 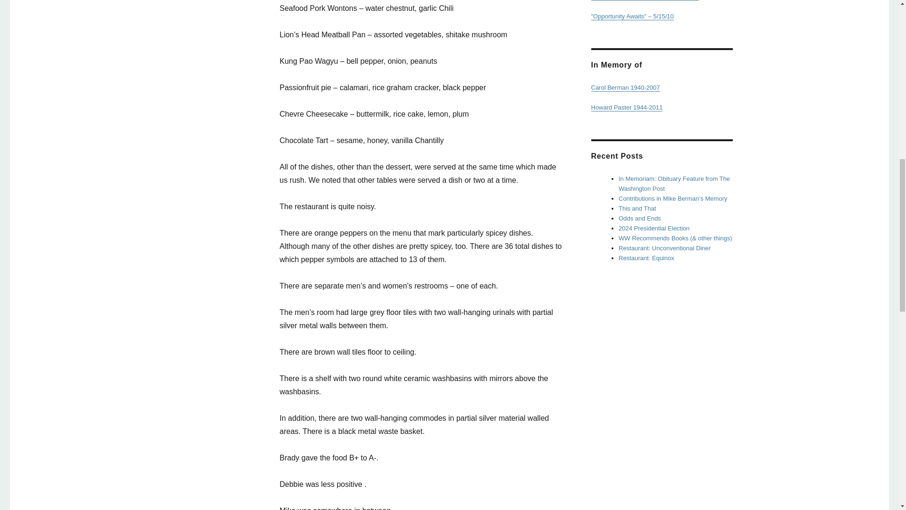 What do you see at coordinates (654, 229) in the screenshot?
I see `2024 Presidential Election` at bounding box center [654, 229].